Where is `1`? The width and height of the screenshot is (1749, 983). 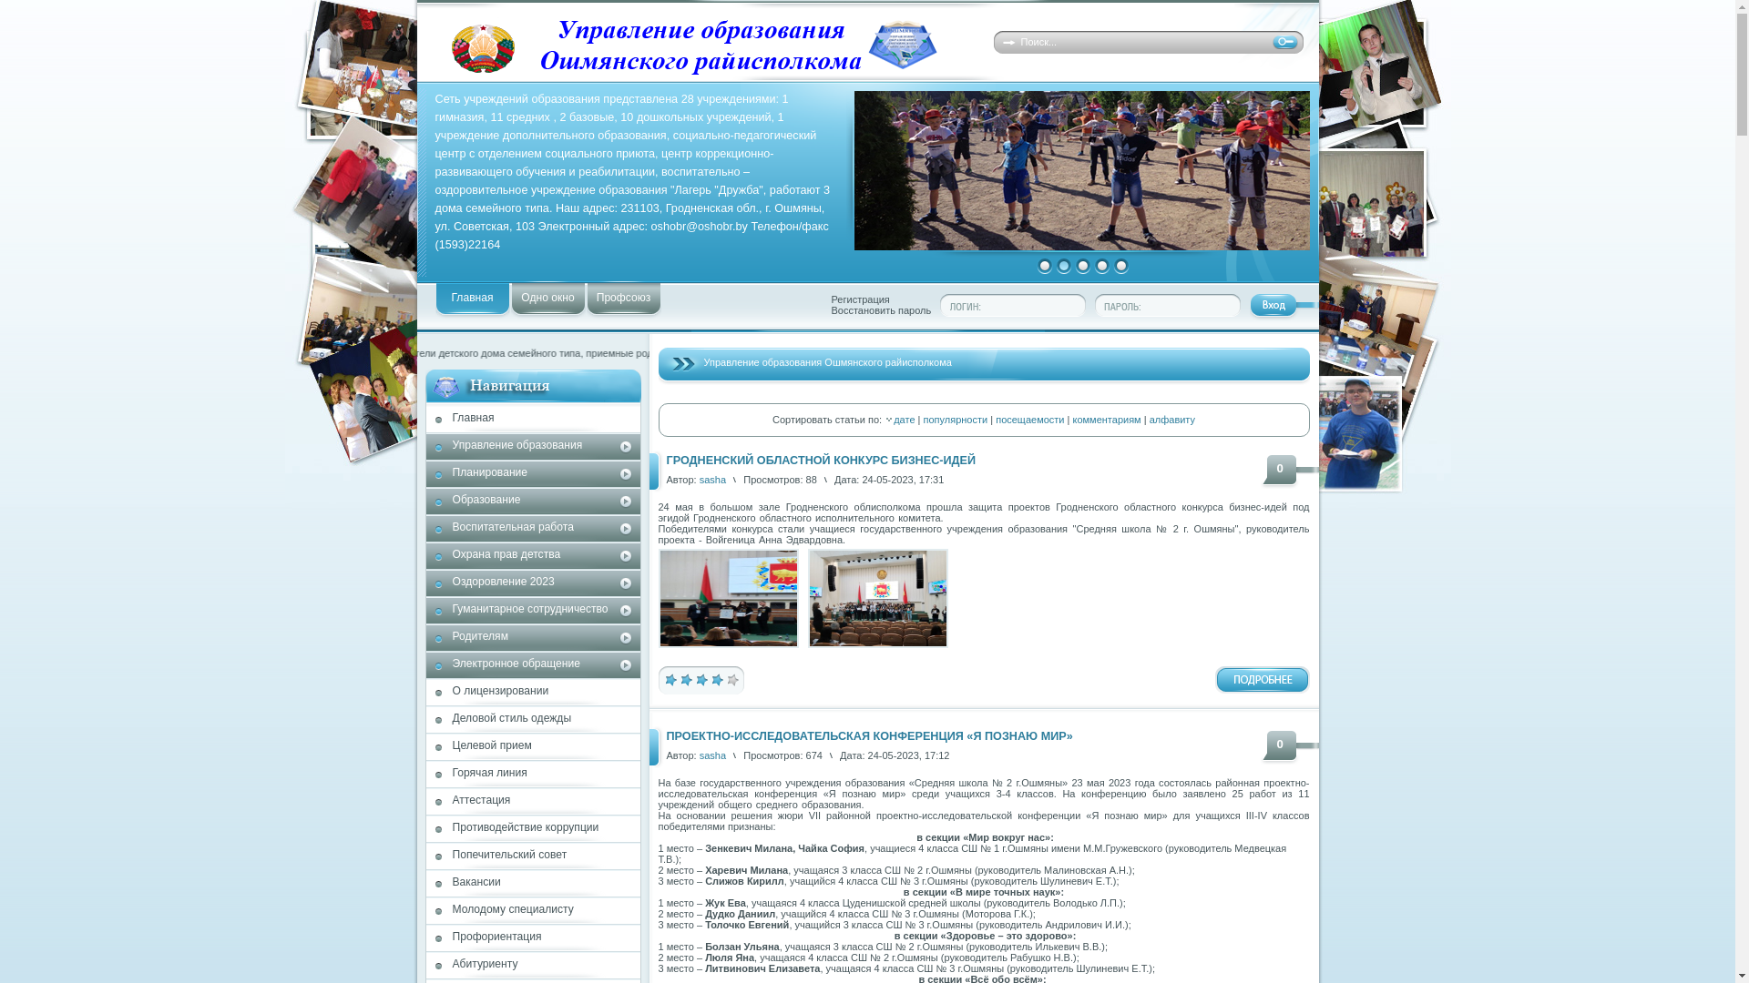 1 is located at coordinates (670, 679).